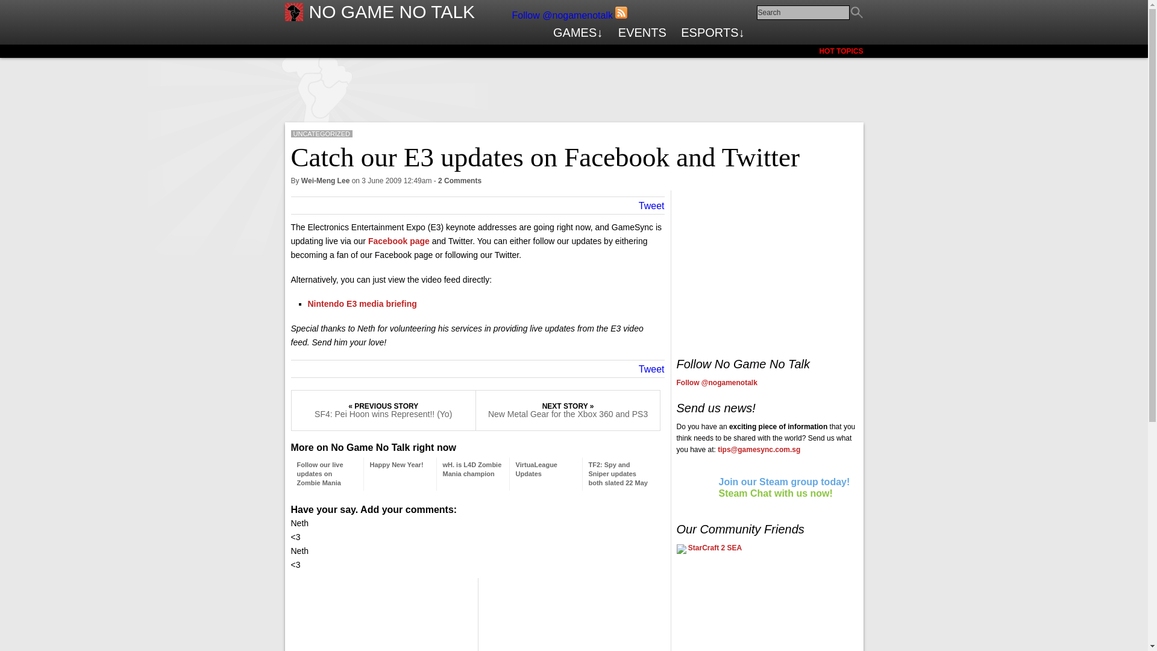 The height and width of the screenshot is (651, 1157). What do you see at coordinates (392, 11) in the screenshot?
I see `NO GAME NO TALK` at bounding box center [392, 11].